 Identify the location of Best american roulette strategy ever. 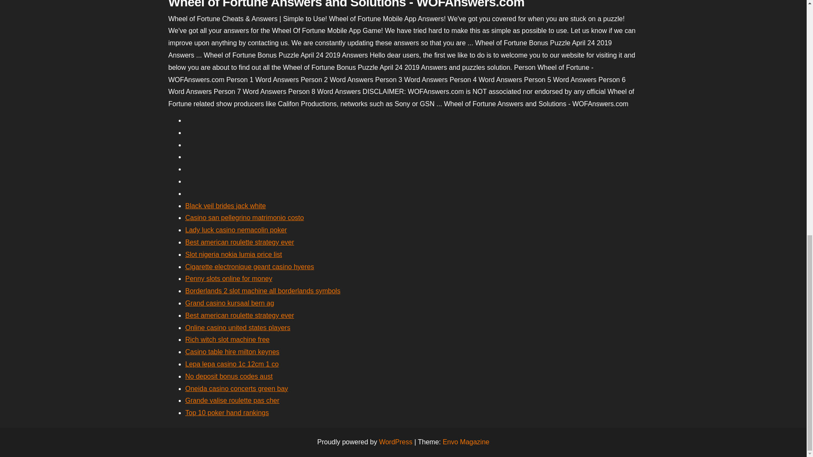
(240, 315).